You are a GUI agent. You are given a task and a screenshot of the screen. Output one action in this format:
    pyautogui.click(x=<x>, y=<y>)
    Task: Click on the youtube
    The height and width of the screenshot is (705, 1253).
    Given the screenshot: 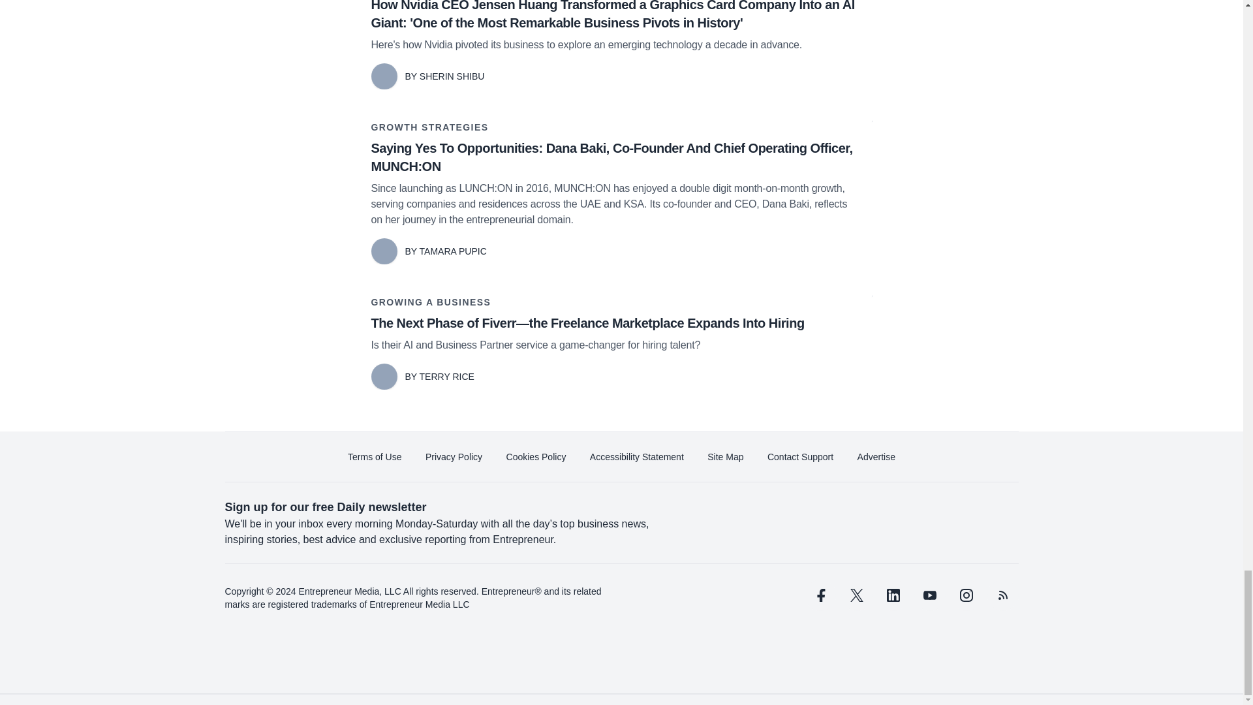 What is the action you would take?
    pyautogui.click(x=929, y=595)
    